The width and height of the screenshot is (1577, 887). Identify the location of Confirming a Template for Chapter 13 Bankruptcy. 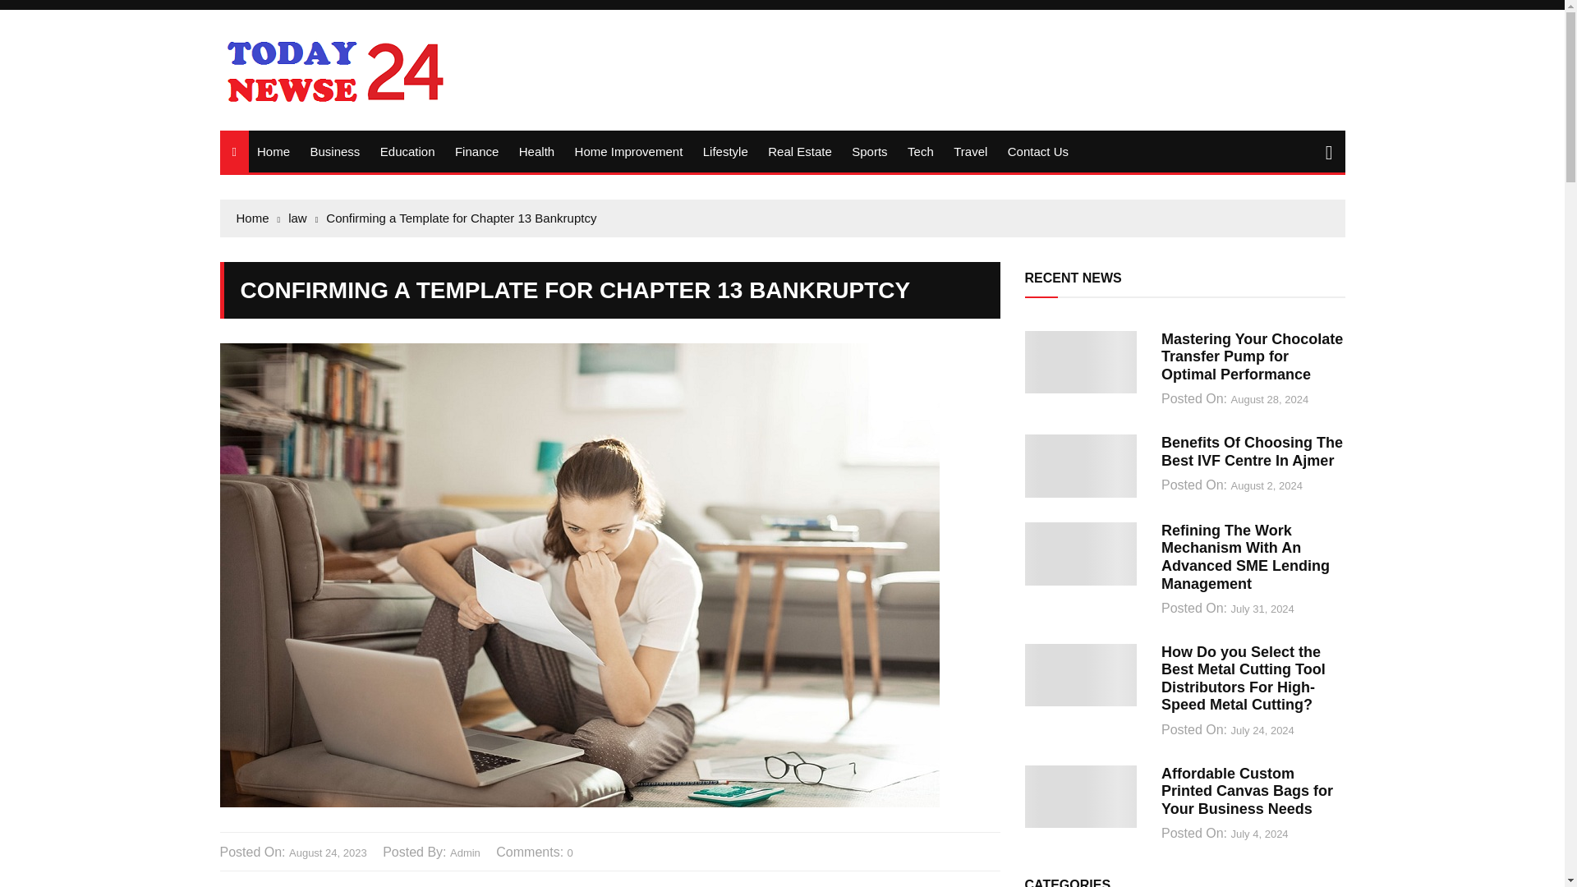
(461, 218).